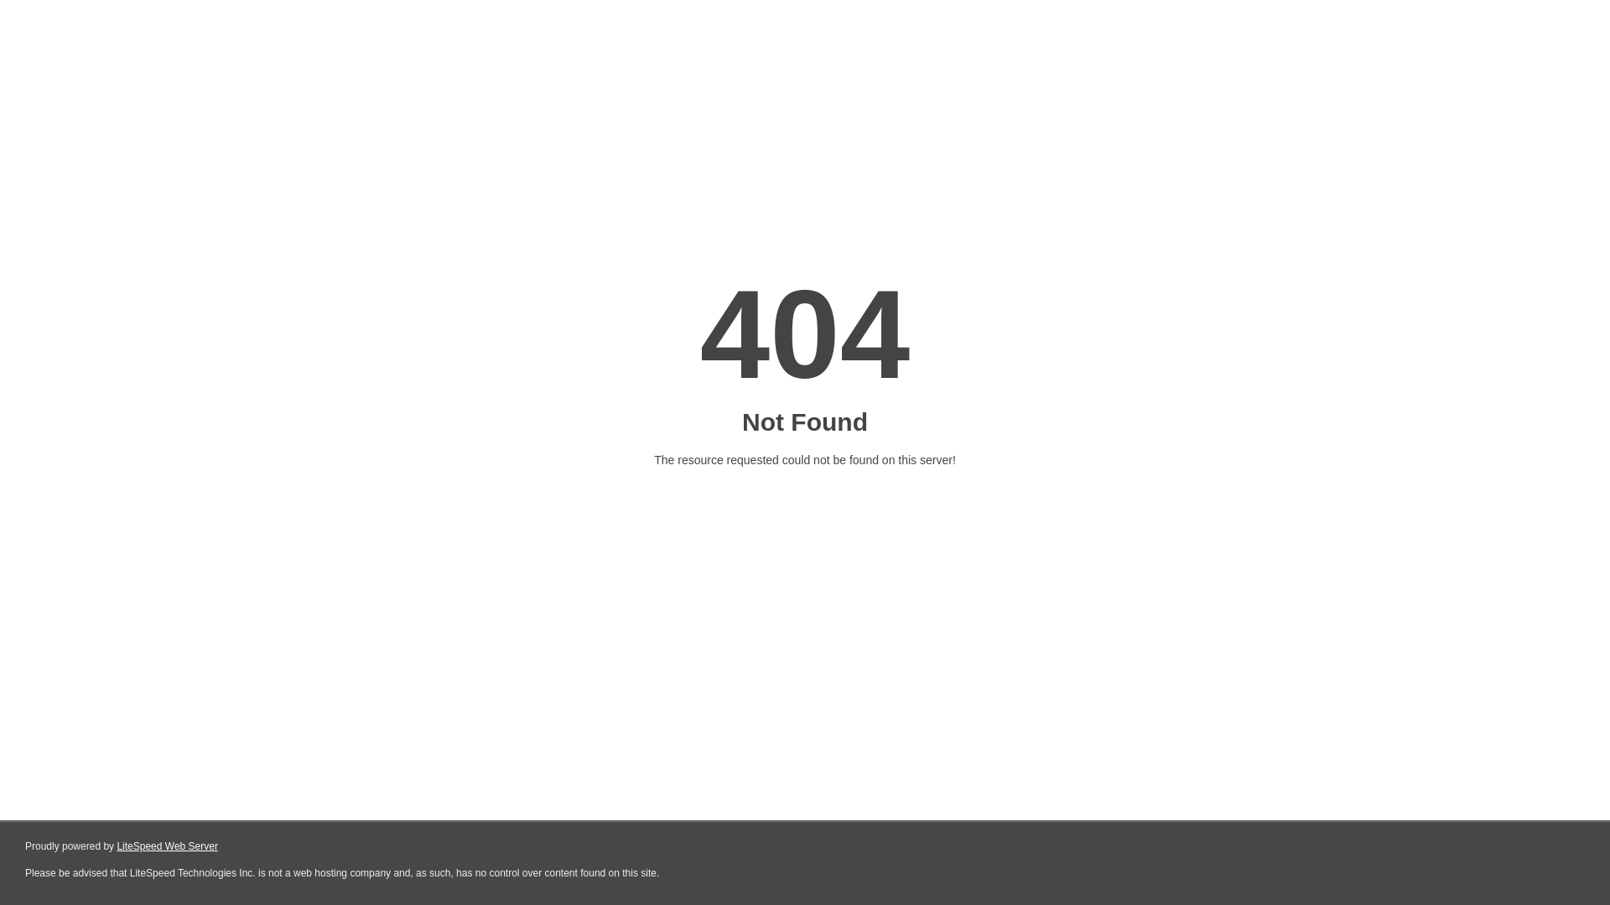 This screenshot has height=905, width=1610. I want to click on LiteSpeed Web Server, so click(168, 846).